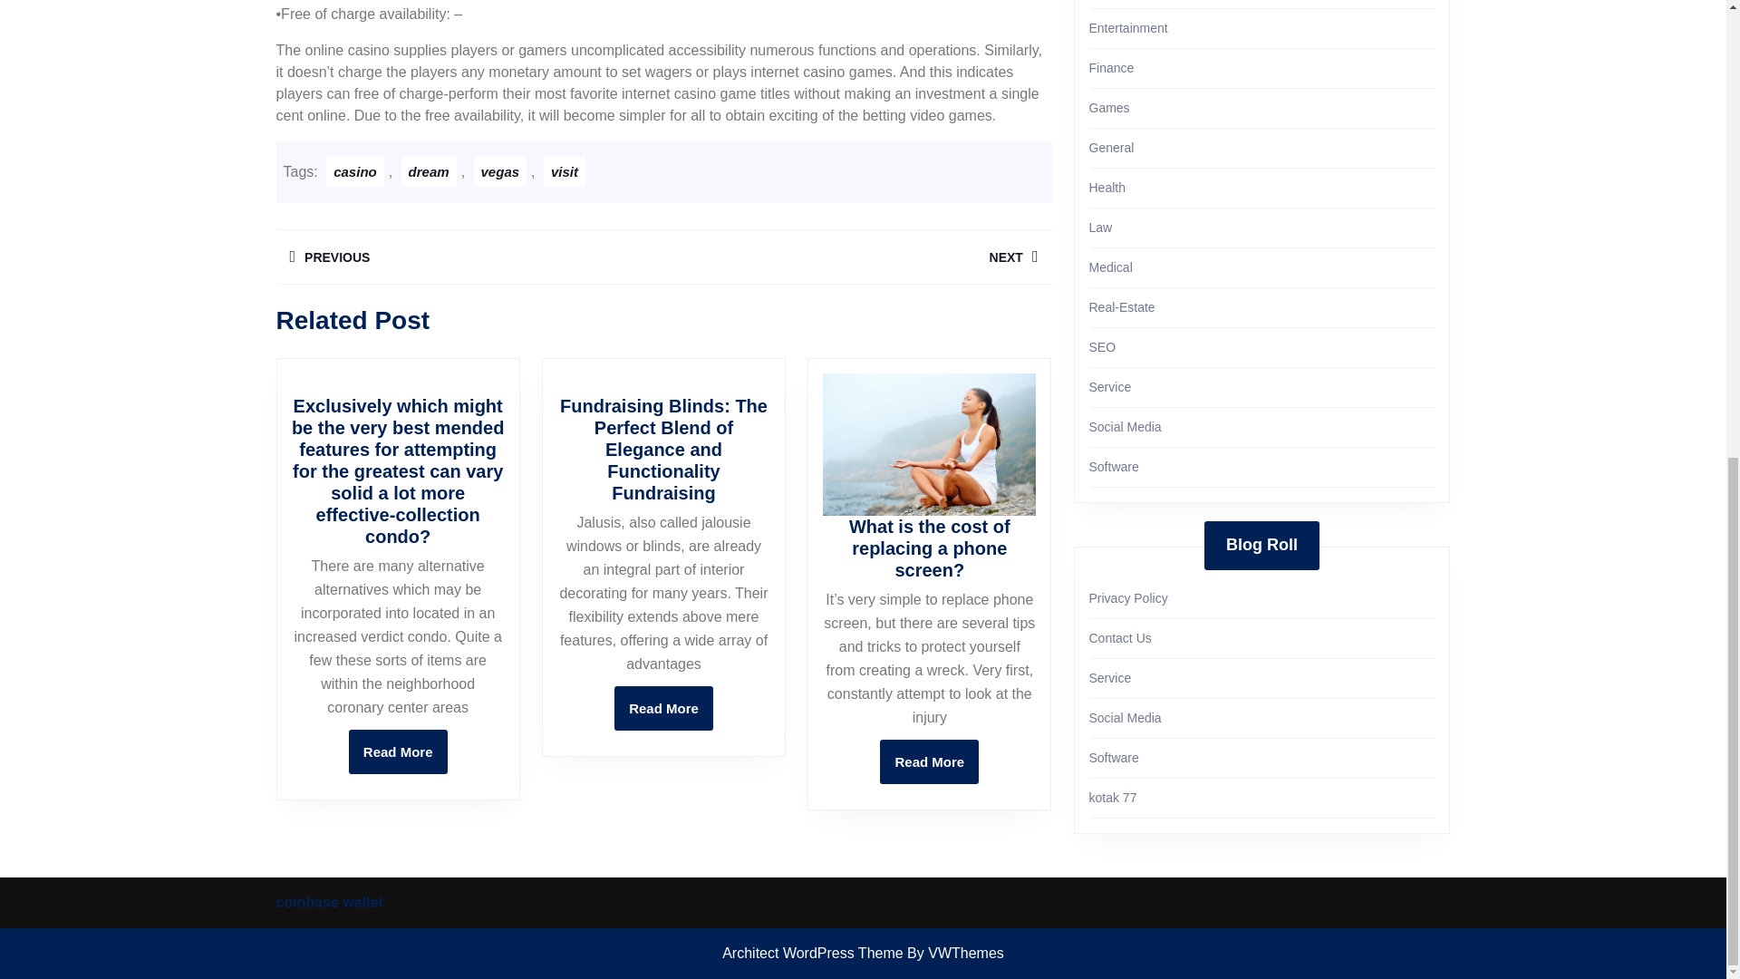  I want to click on Finance, so click(1127, 27).